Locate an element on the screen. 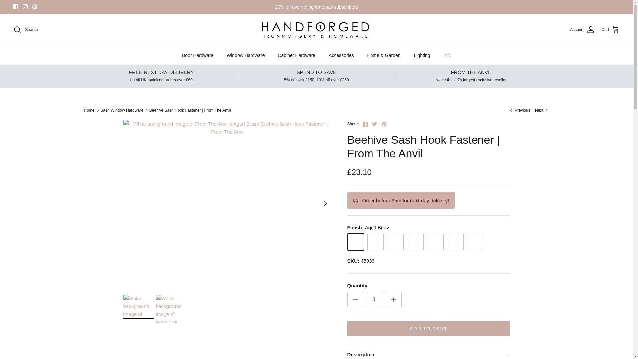 Image resolution: width=638 pixels, height=359 pixels. RIGHT is located at coordinates (325, 203).